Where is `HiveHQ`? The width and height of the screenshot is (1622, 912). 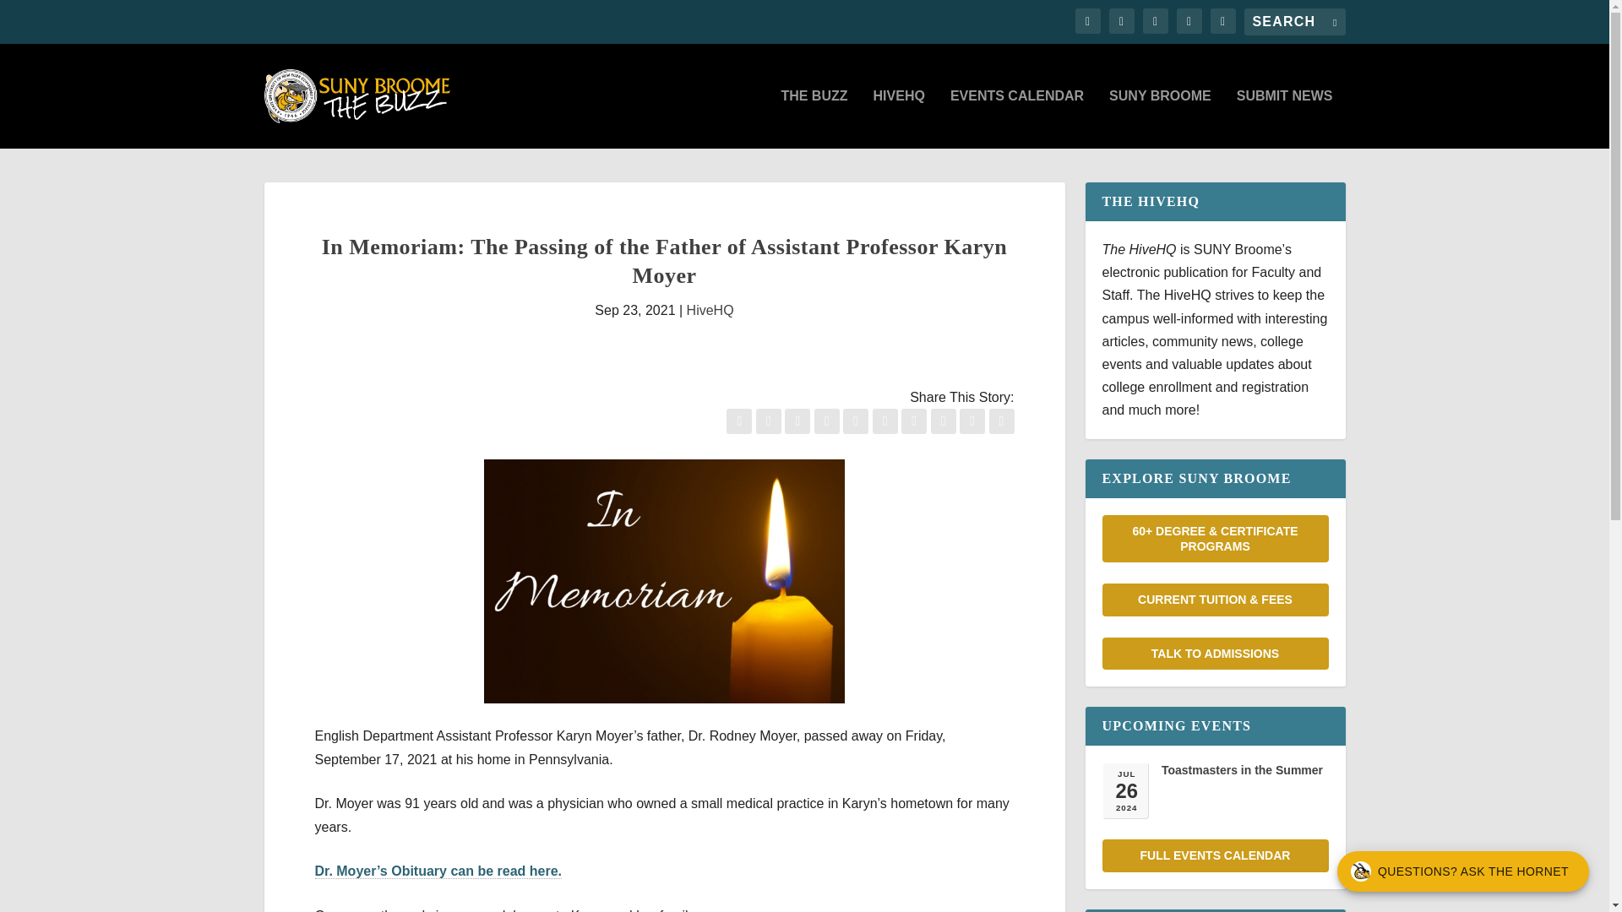
HiveHQ is located at coordinates (710, 309).